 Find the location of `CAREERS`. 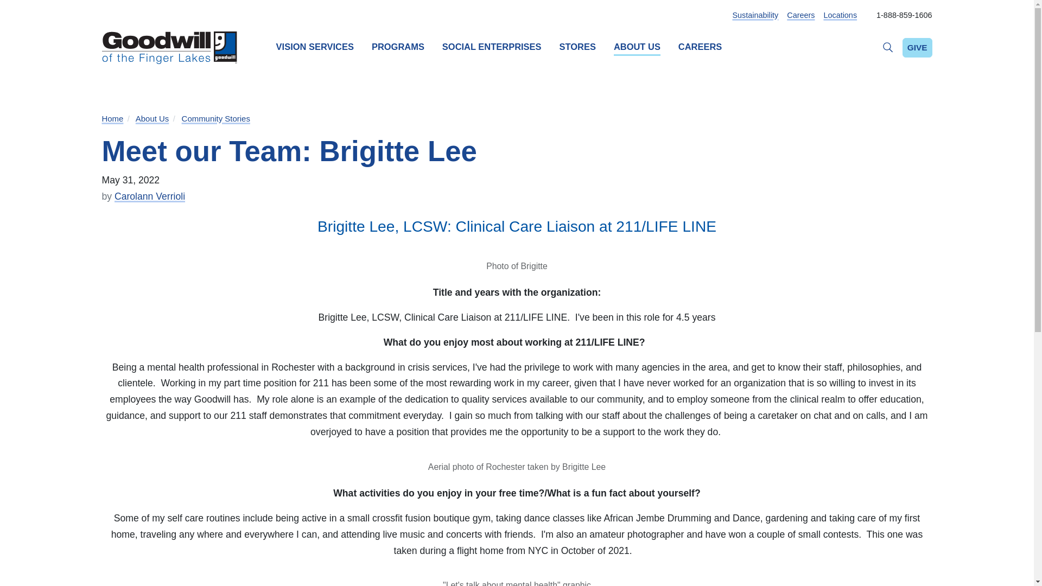

CAREERS is located at coordinates (700, 47).